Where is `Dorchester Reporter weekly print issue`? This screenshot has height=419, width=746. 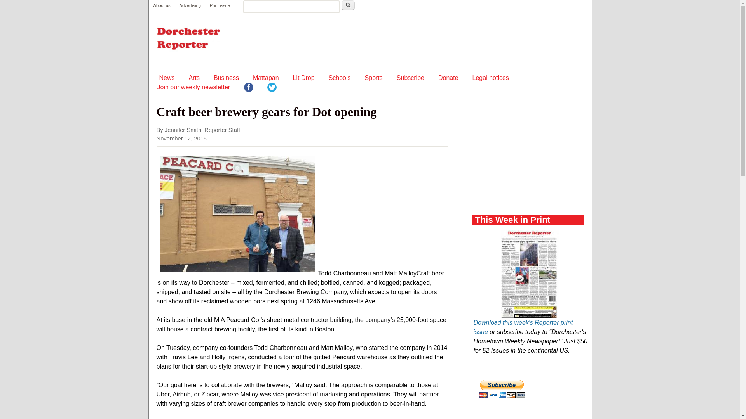
Dorchester Reporter weekly print issue is located at coordinates (220, 5).